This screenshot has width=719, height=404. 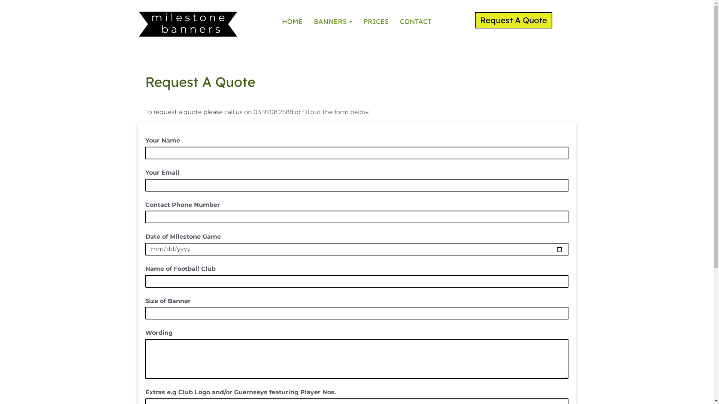 What do you see at coordinates (333, 22) in the screenshot?
I see `BANNERS` at bounding box center [333, 22].